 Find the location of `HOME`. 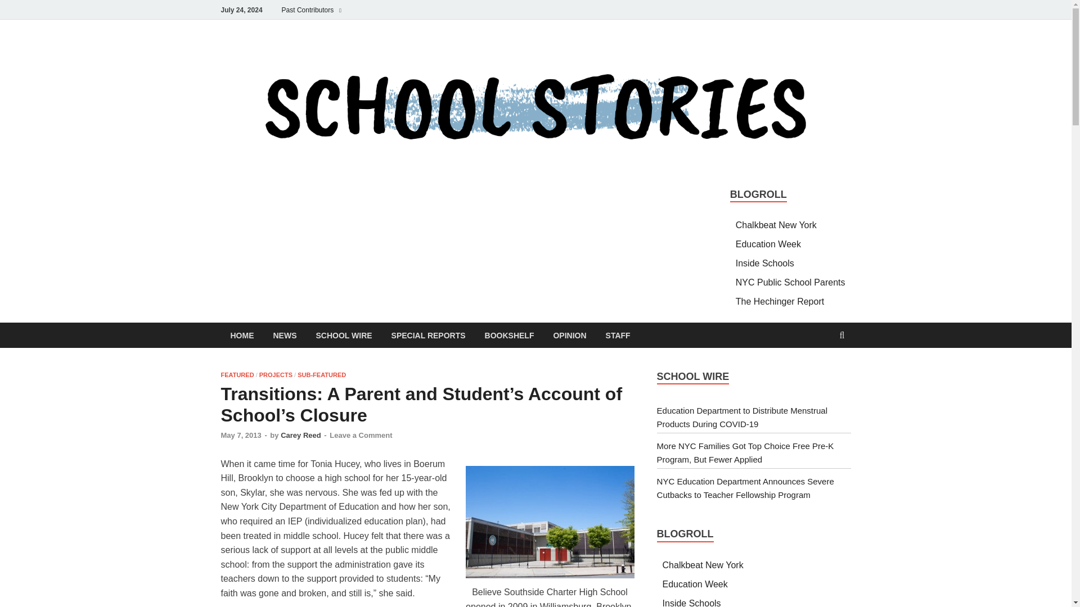

HOME is located at coordinates (242, 335).